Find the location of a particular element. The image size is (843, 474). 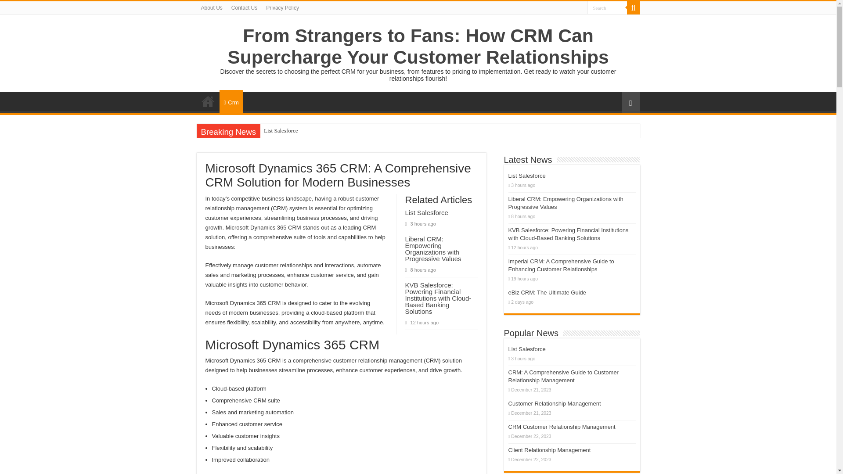

eBiz CRM: The Ultimate Guide is located at coordinates (547, 292).